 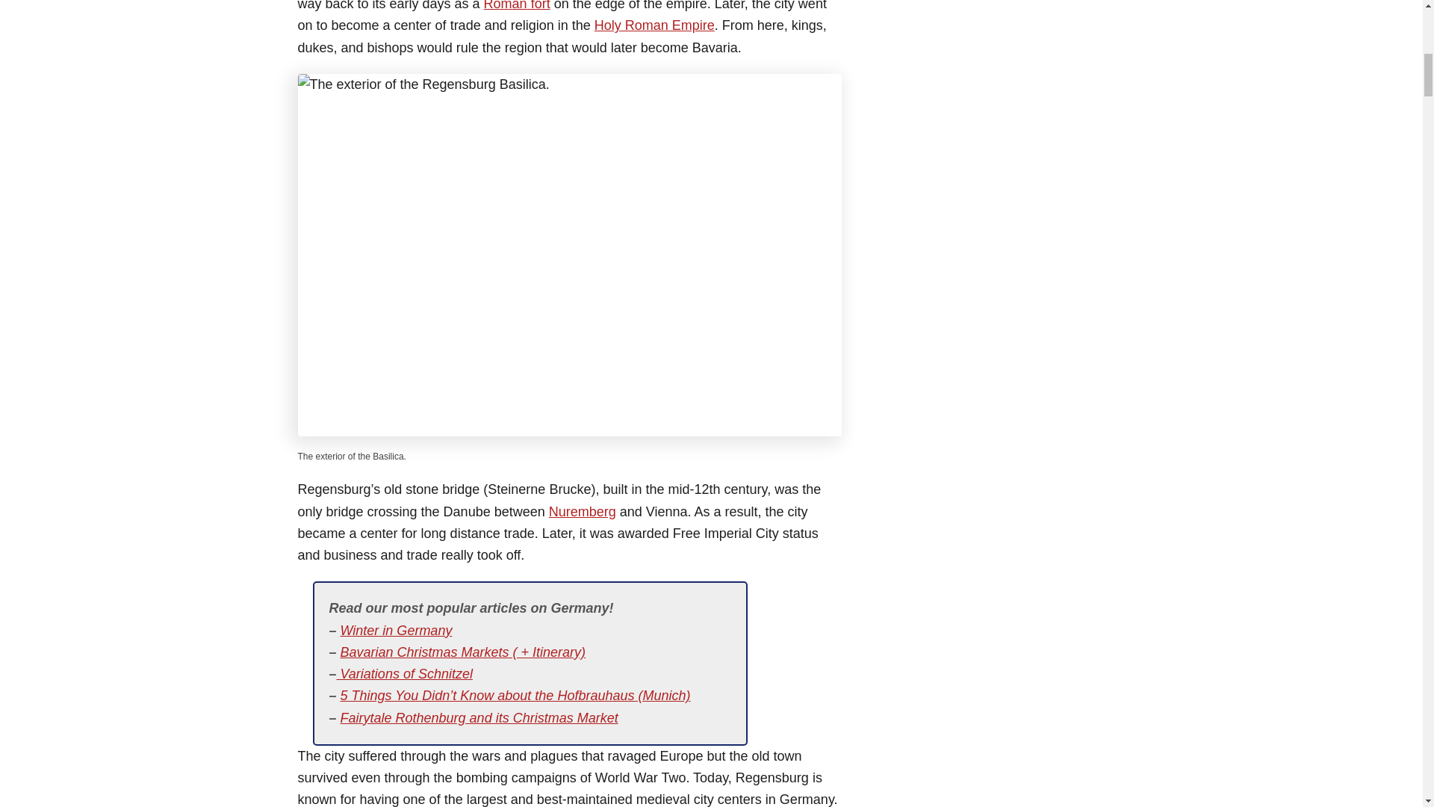 I want to click on Winter in Germany, so click(x=397, y=631).